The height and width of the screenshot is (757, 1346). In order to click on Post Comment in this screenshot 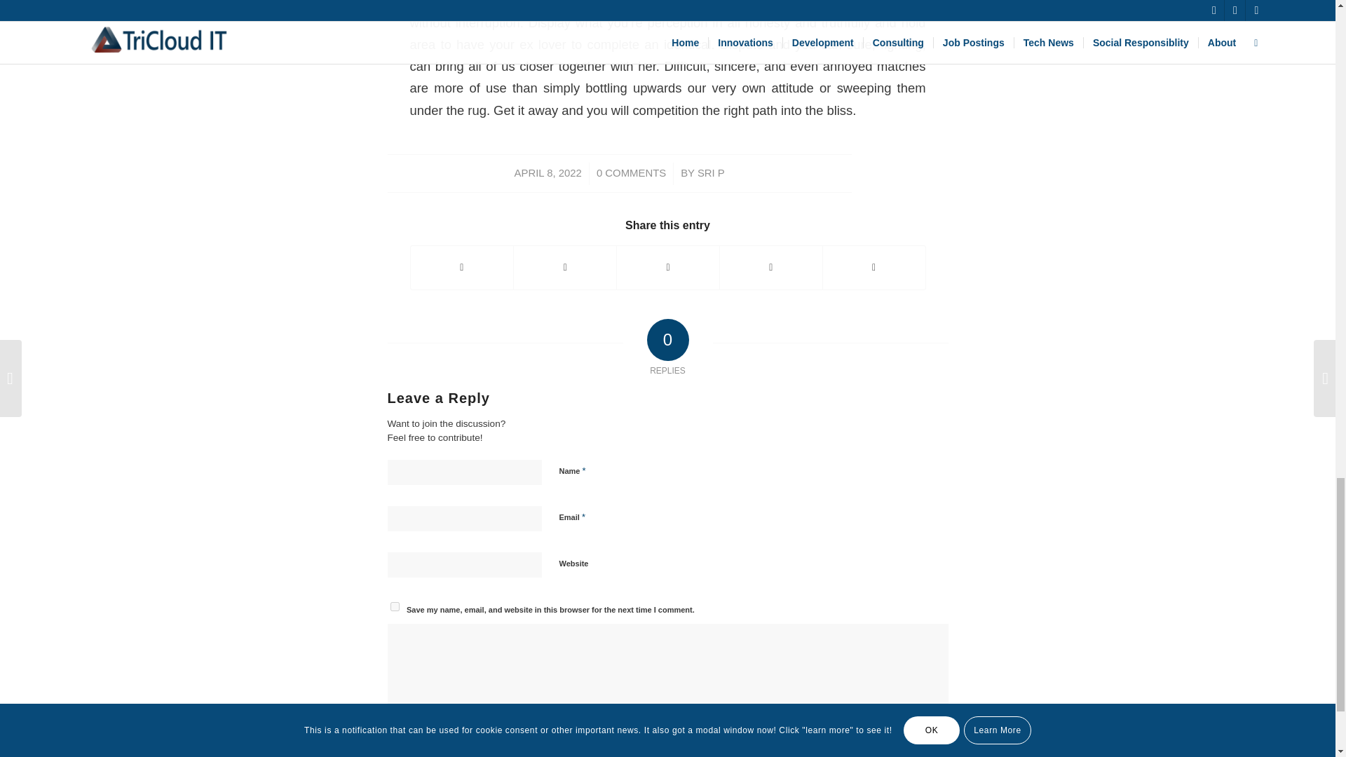, I will do `click(433, 753)`.